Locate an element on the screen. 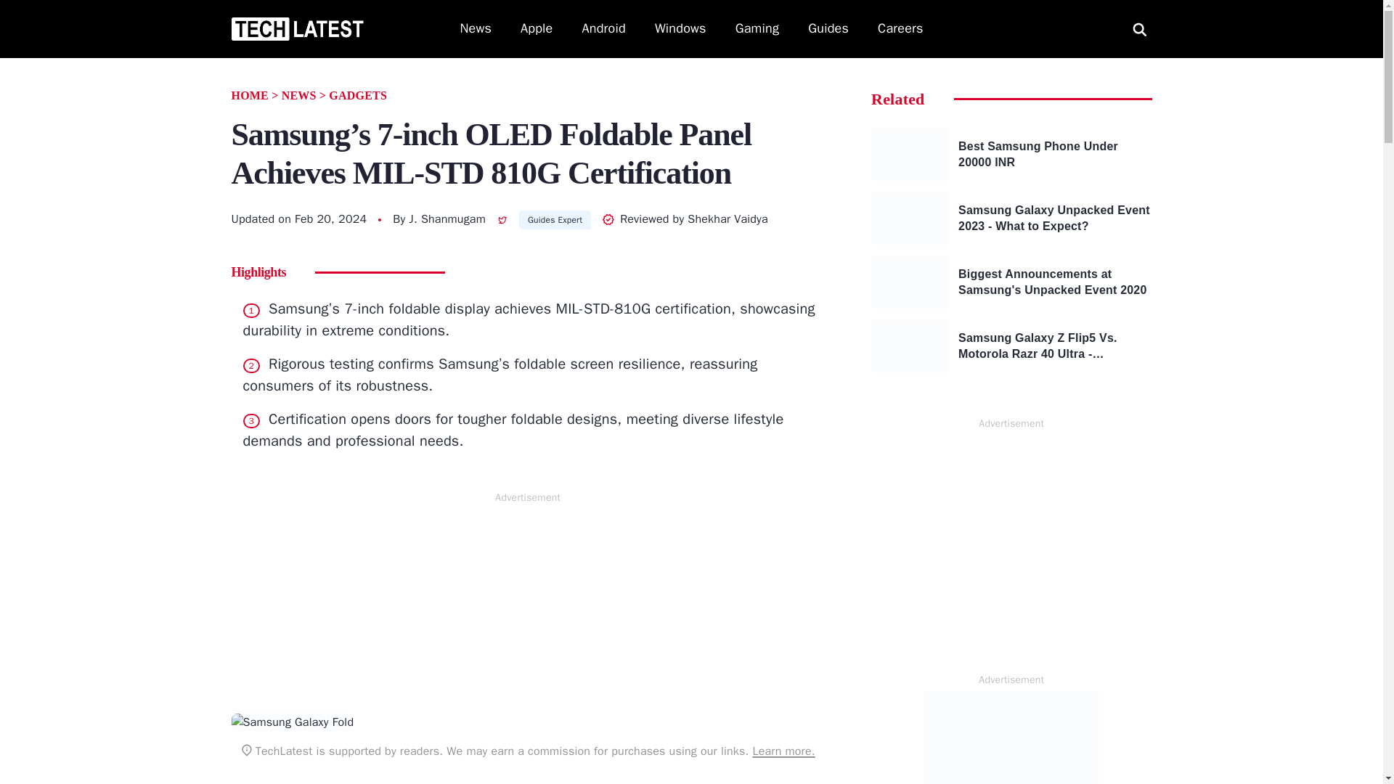 The image size is (1394, 784). Careers is located at coordinates (900, 29).